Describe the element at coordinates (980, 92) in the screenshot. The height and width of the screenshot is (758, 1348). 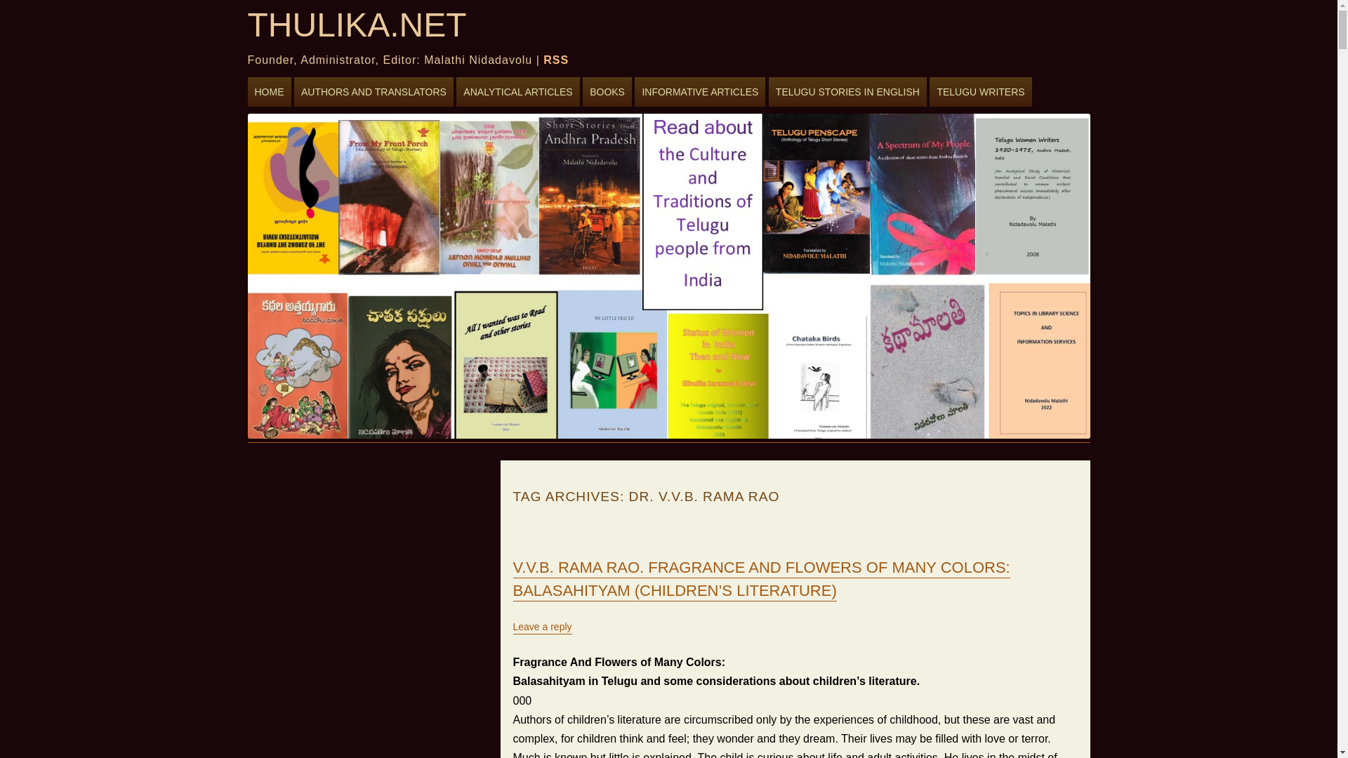
I see `TELUGU WRITERS` at that location.